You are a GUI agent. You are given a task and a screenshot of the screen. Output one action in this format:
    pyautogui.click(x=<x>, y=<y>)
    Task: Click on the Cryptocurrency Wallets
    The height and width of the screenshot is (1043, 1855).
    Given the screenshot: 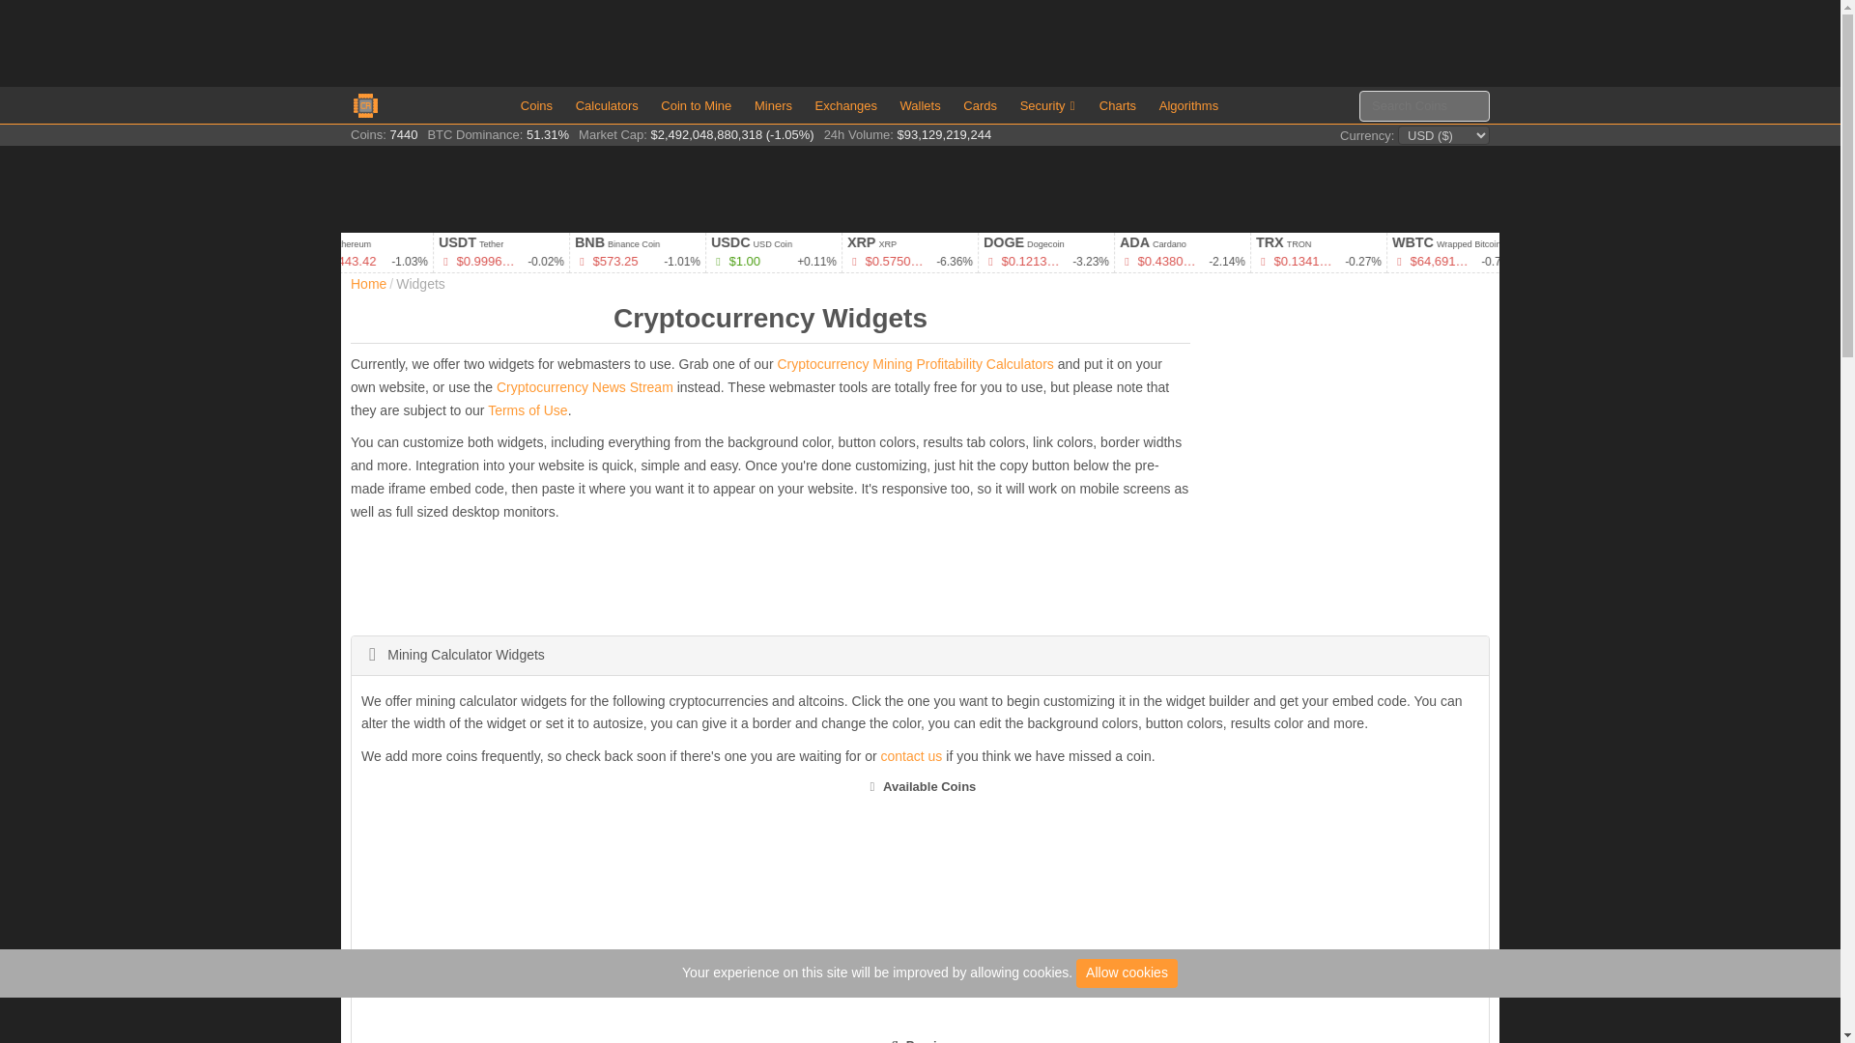 What is the action you would take?
    pyautogui.click(x=920, y=104)
    